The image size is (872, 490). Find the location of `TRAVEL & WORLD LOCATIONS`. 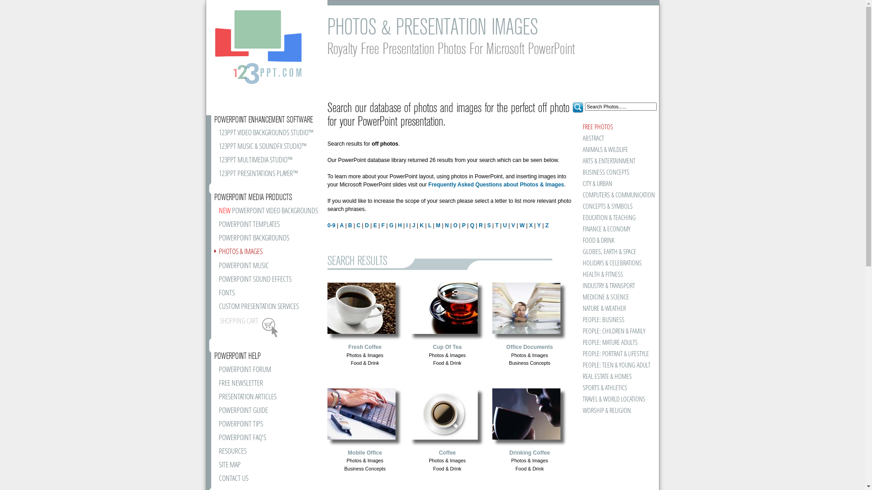

TRAVEL & WORLD LOCATIONS is located at coordinates (616, 400).